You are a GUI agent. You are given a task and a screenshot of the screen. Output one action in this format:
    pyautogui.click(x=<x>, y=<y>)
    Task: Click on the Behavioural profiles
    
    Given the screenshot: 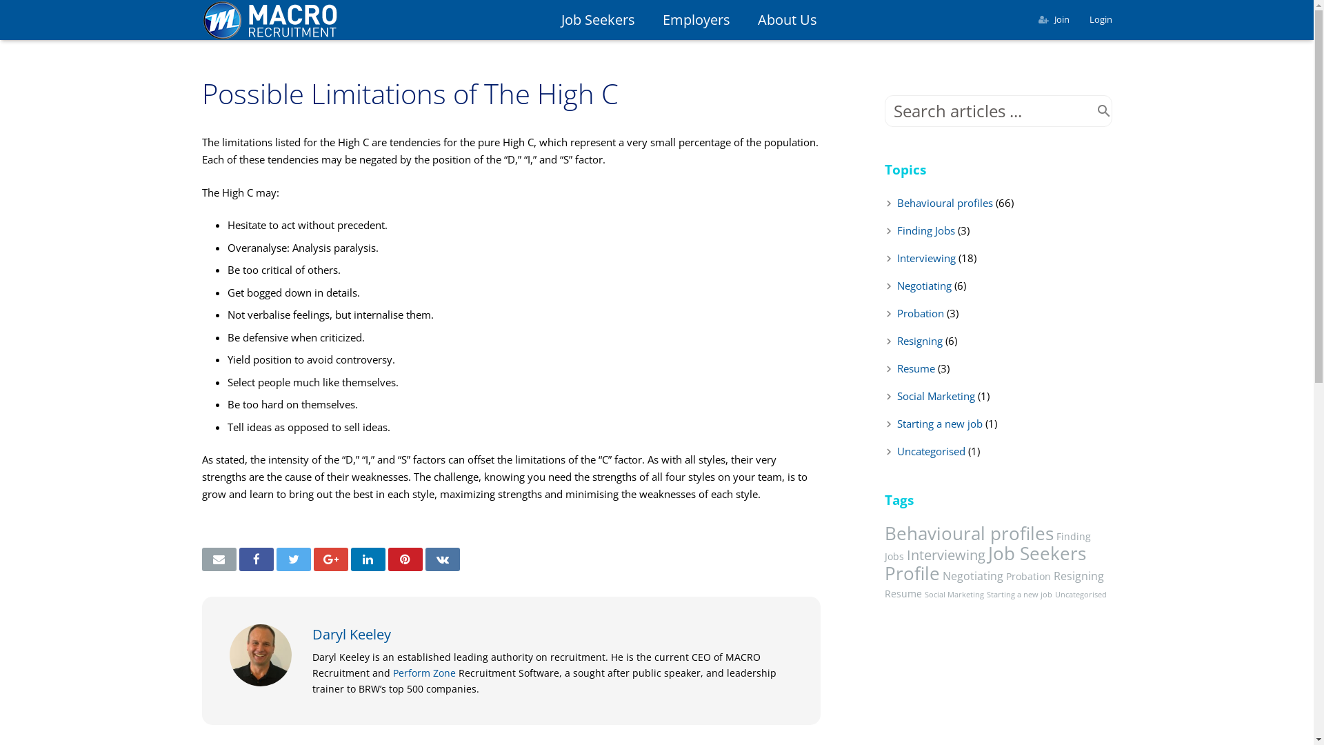 What is the action you would take?
    pyautogui.click(x=968, y=533)
    